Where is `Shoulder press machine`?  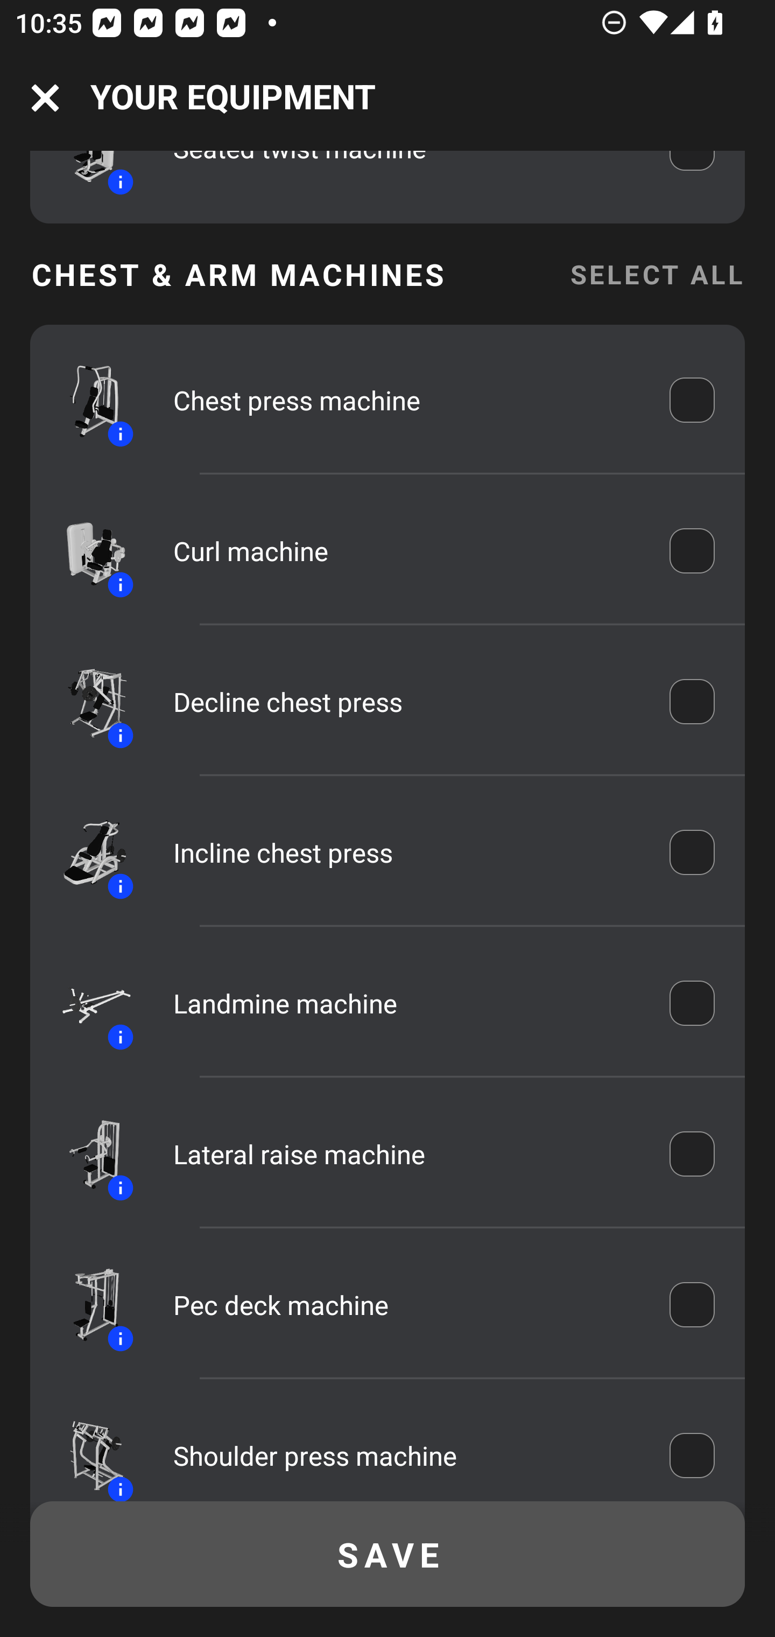
Shoulder press machine is located at coordinates (406, 1456).